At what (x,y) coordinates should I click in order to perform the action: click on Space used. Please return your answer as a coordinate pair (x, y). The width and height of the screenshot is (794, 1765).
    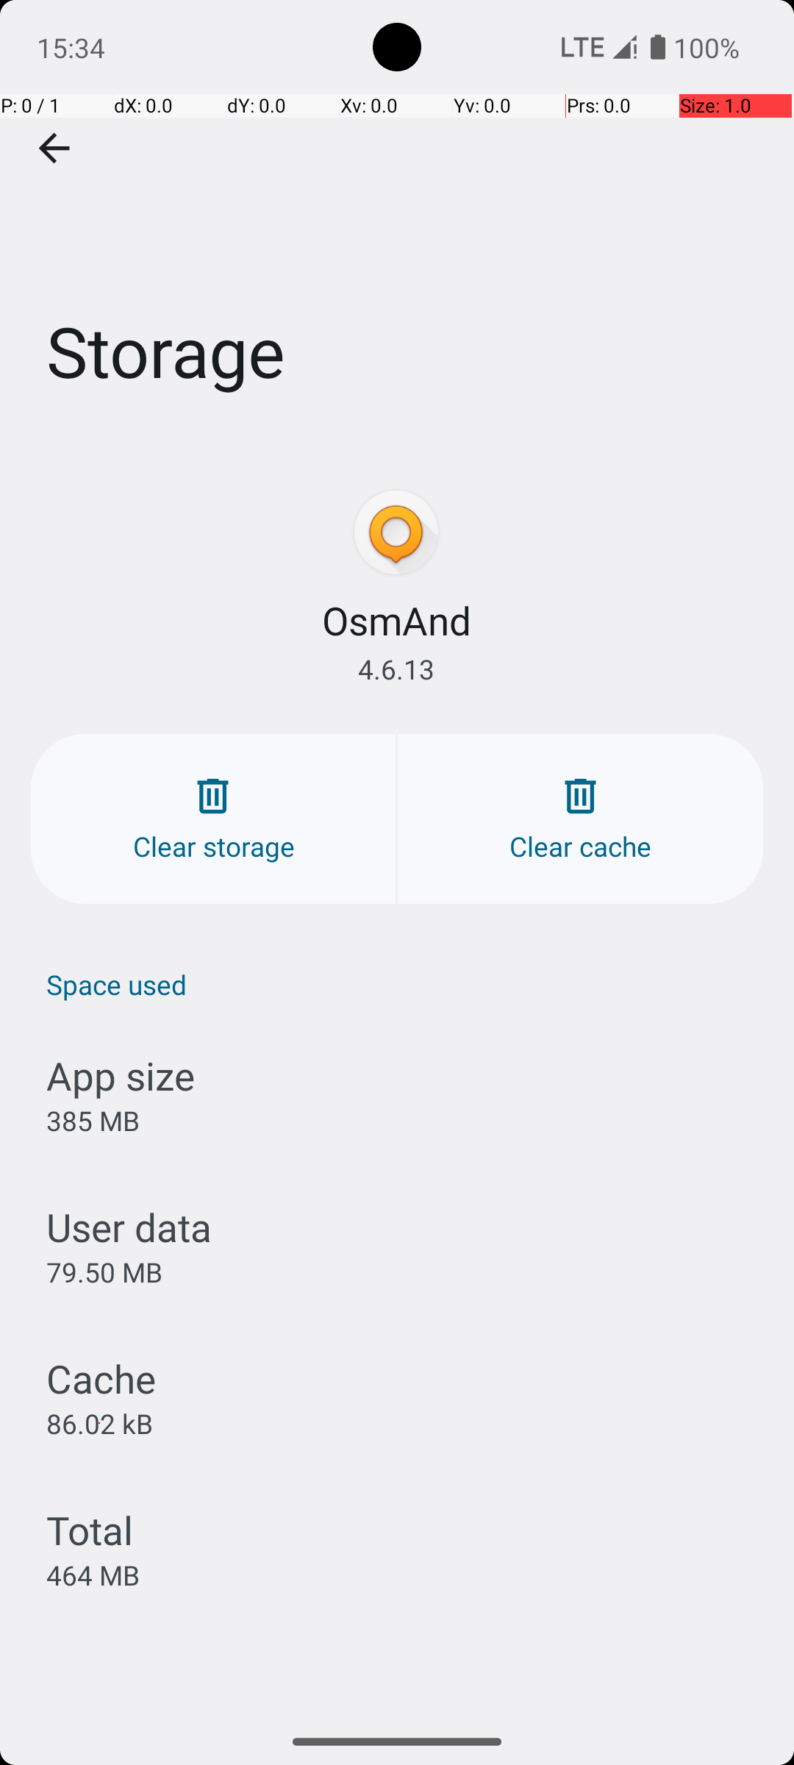
    Looking at the image, I should click on (404, 984).